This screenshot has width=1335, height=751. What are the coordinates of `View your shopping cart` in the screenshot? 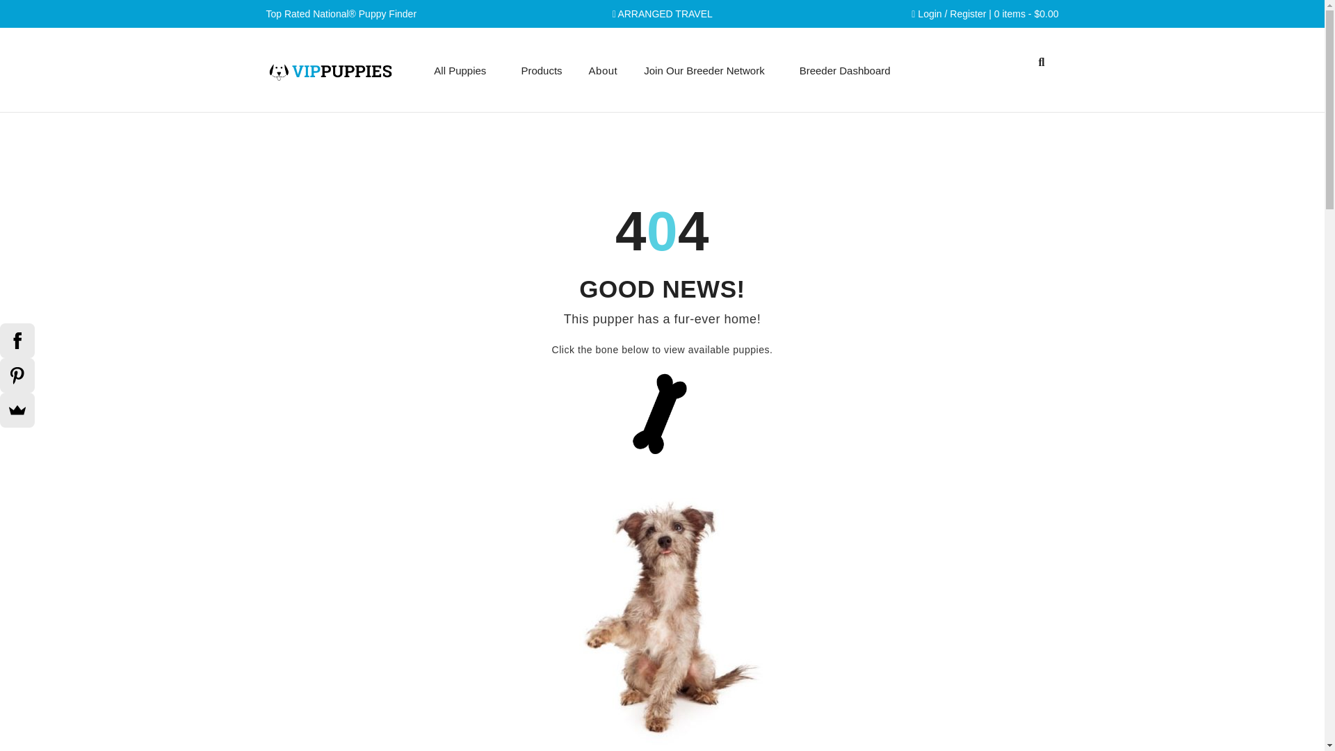 It's located at (1026, 14).